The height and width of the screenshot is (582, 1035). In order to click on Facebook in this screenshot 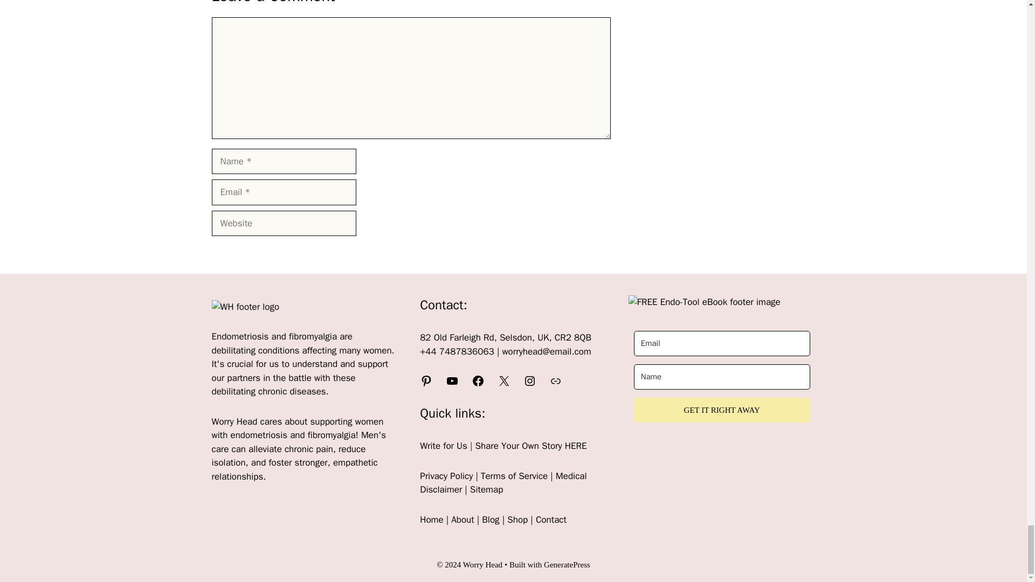, I will do `click(478, 381)`.